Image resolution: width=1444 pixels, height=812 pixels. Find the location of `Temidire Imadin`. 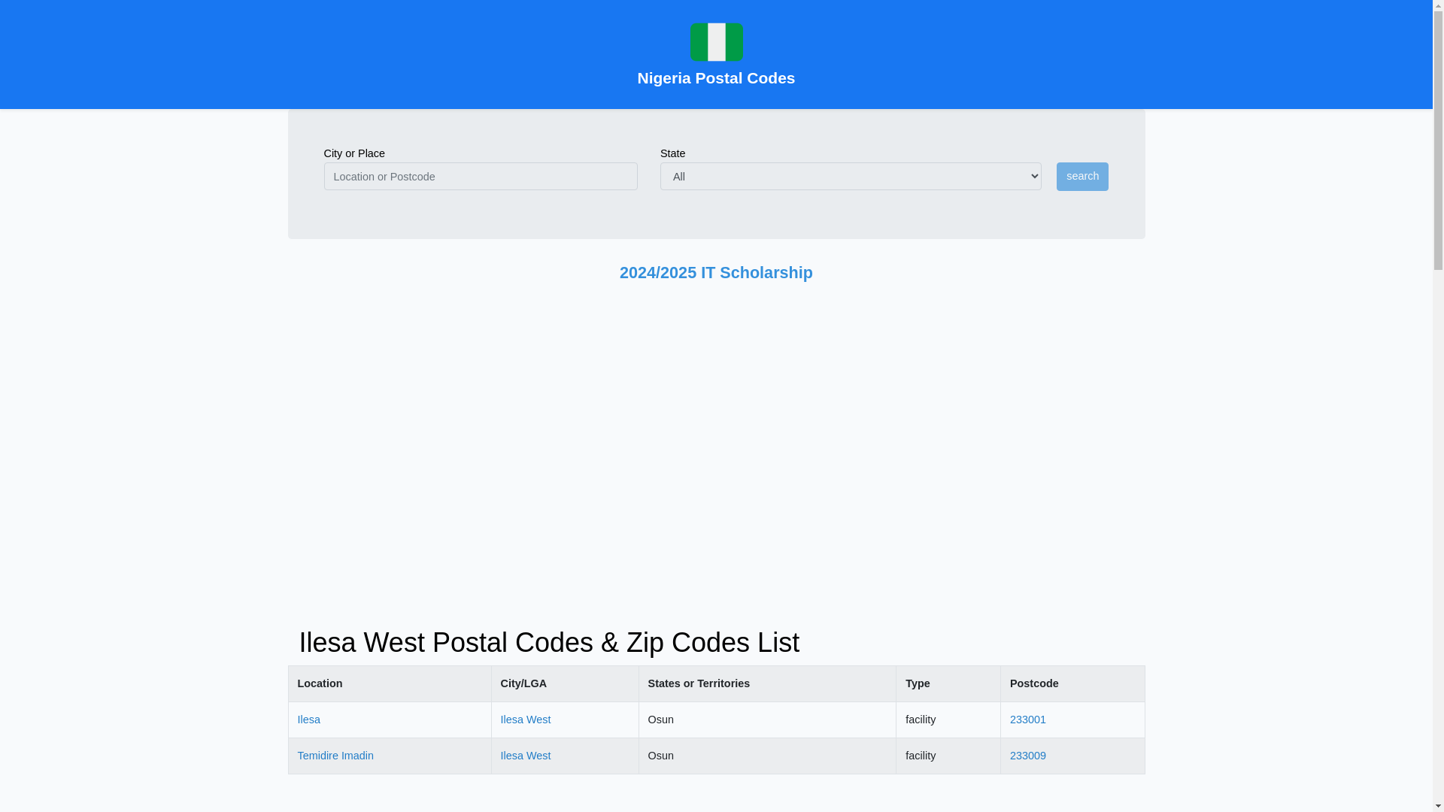

Temidire Imadin is located at coordinates (335, 755).